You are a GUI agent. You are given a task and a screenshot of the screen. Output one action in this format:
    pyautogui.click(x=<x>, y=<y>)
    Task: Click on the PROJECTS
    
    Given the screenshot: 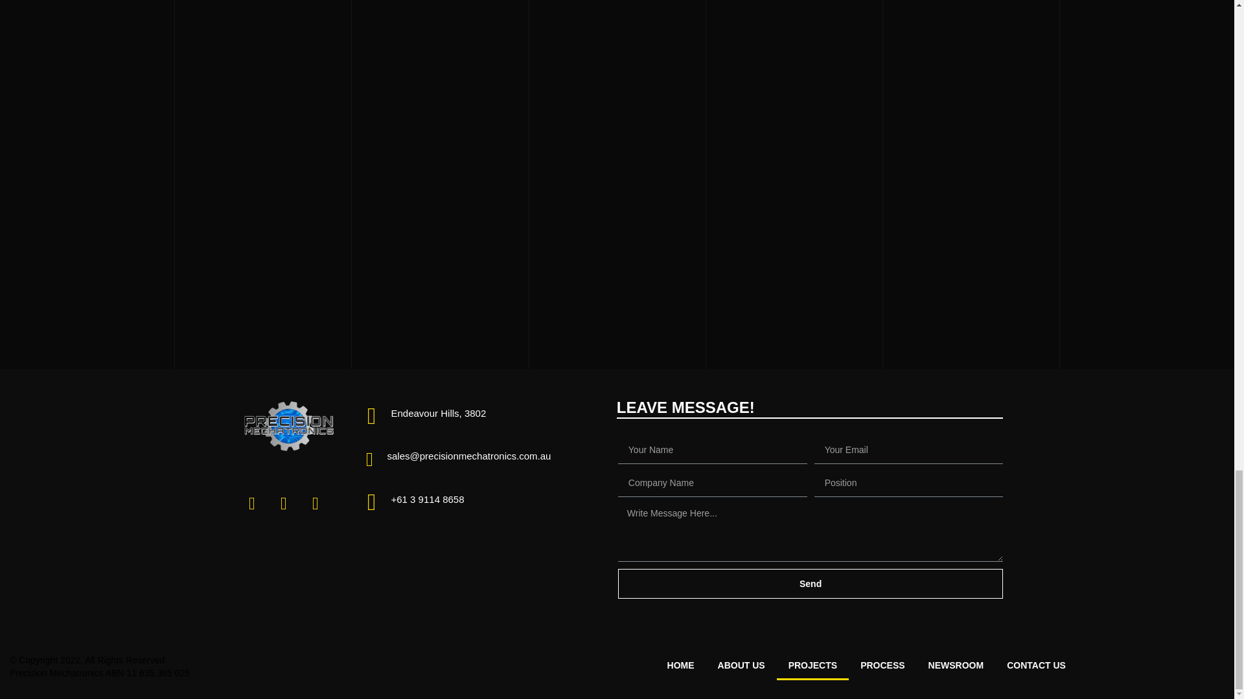 What is the action you would take?
    pyautogui.click(x=812, y=665)
    